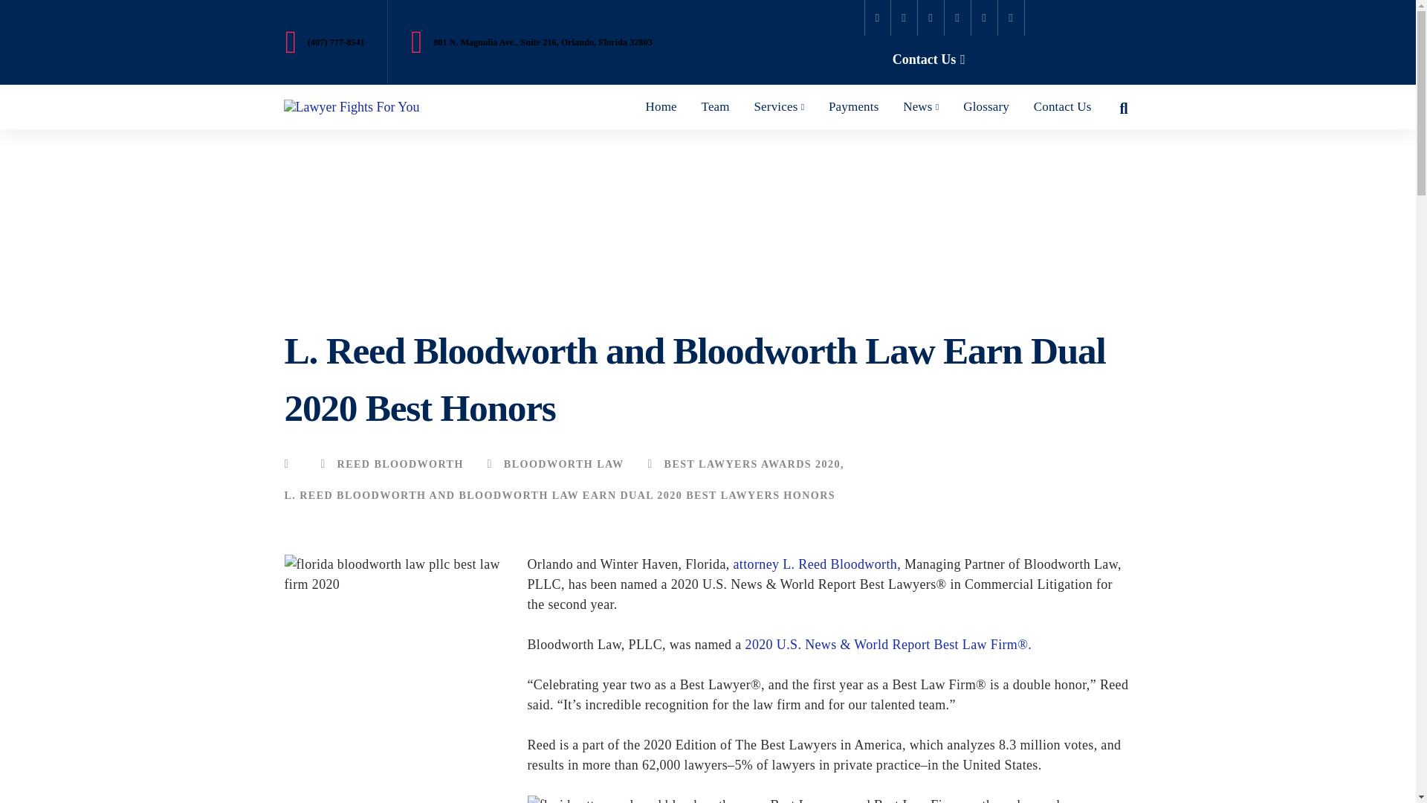 This screenshot has width=1427, height=803. What do you see at coordinates (921, 107) in the screenshot?
I see `News` at bounding box center [921, 107].